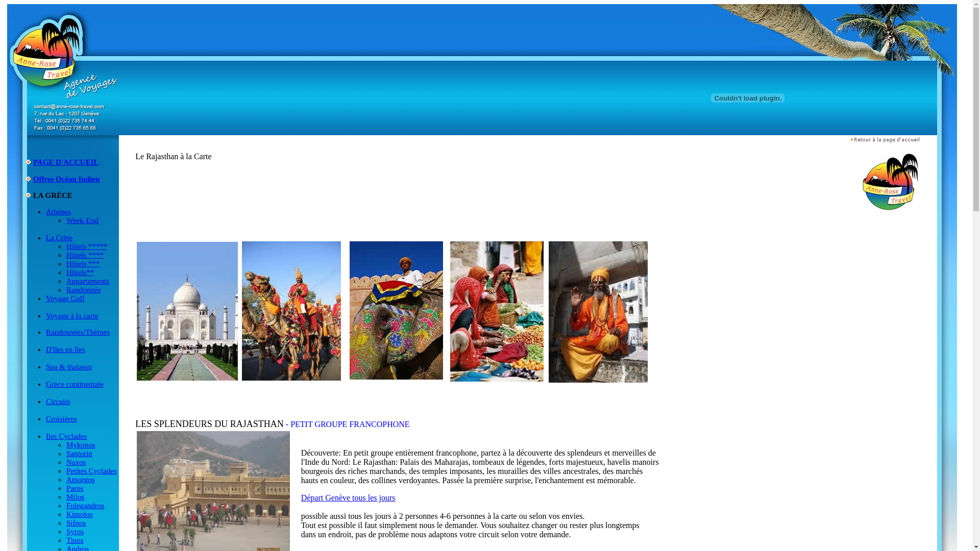 This screenshot has height=551, width=980. What do you see at coordinates (76, 497) in the screenshot?
I see `Milos` at bounding box center [76, 497].